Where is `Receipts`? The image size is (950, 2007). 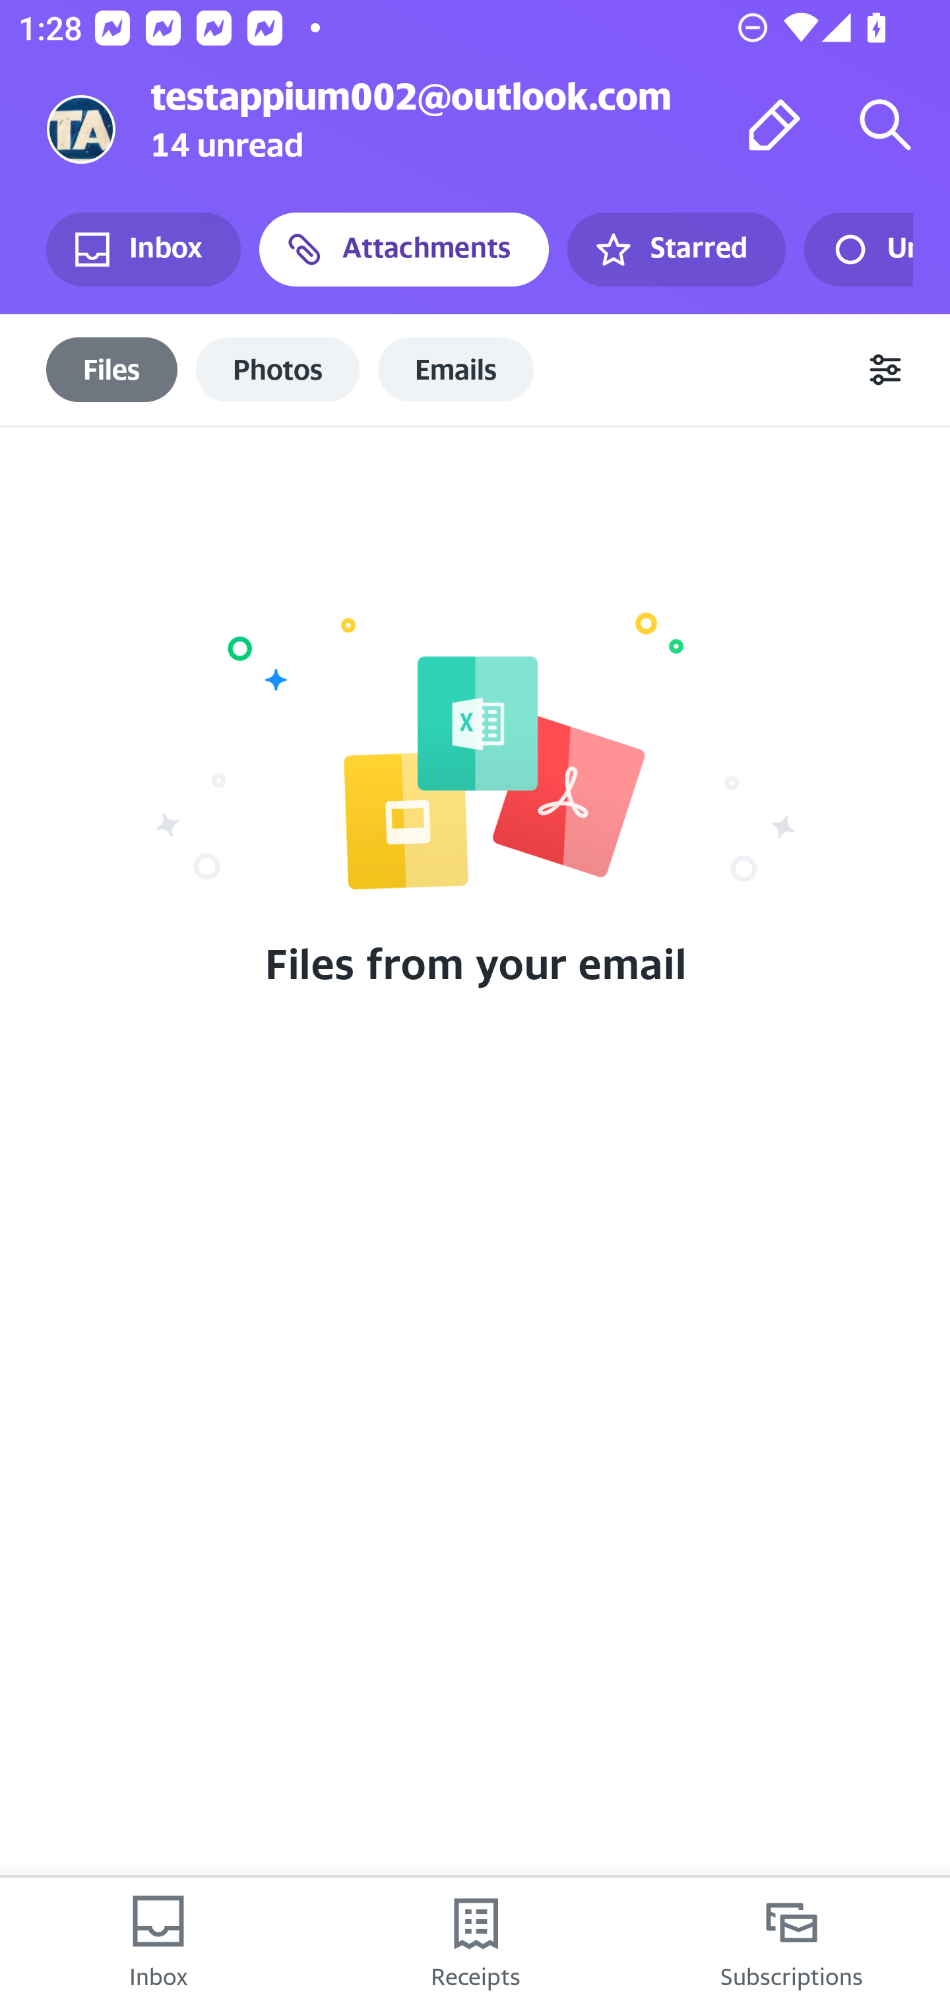 Receipts is located at coordinates (475, 1942).